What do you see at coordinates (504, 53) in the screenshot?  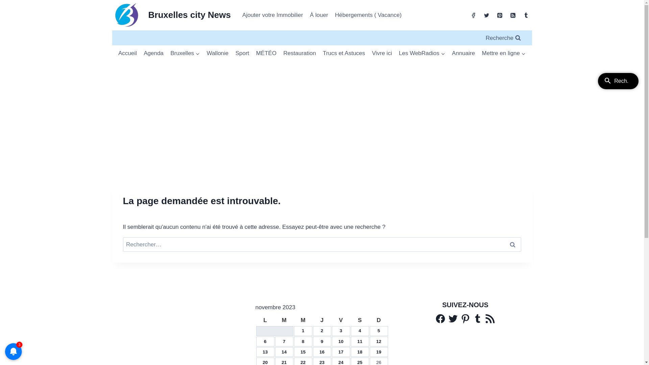 I see `Mettre en ligne` at bounding box center [504, 53].